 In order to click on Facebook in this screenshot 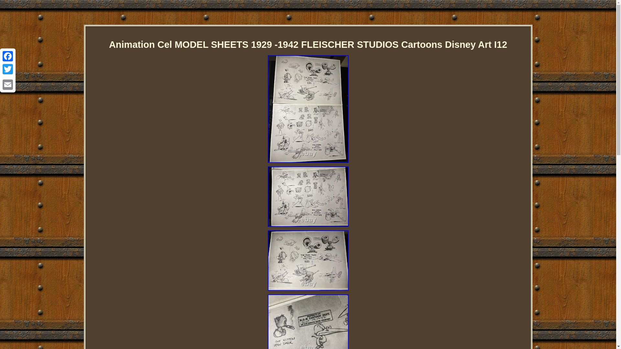, I will do `click(8, 56)`.